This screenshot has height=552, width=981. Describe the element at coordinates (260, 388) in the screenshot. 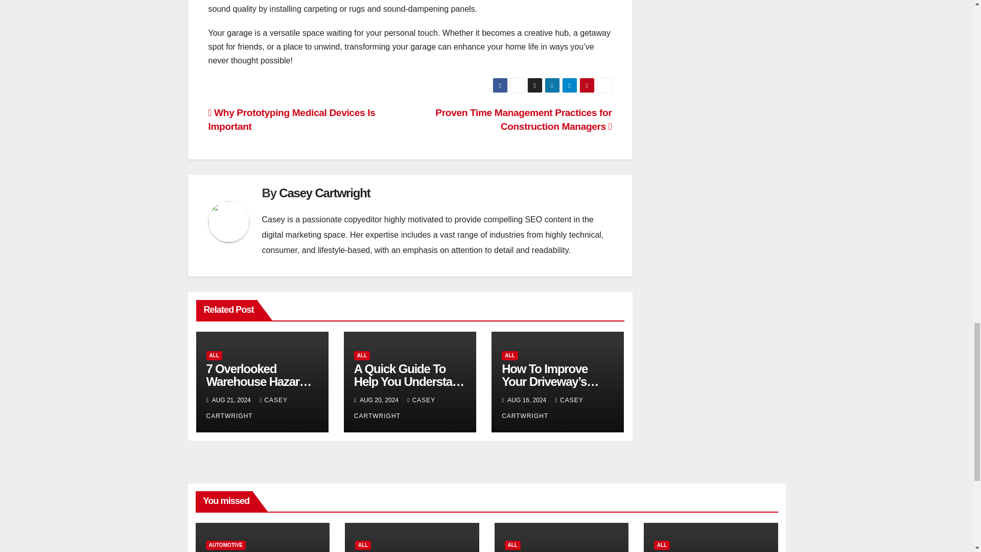

I see `7 Overlooked Warehouse Hazards Facility Managers Should Know` at that location.